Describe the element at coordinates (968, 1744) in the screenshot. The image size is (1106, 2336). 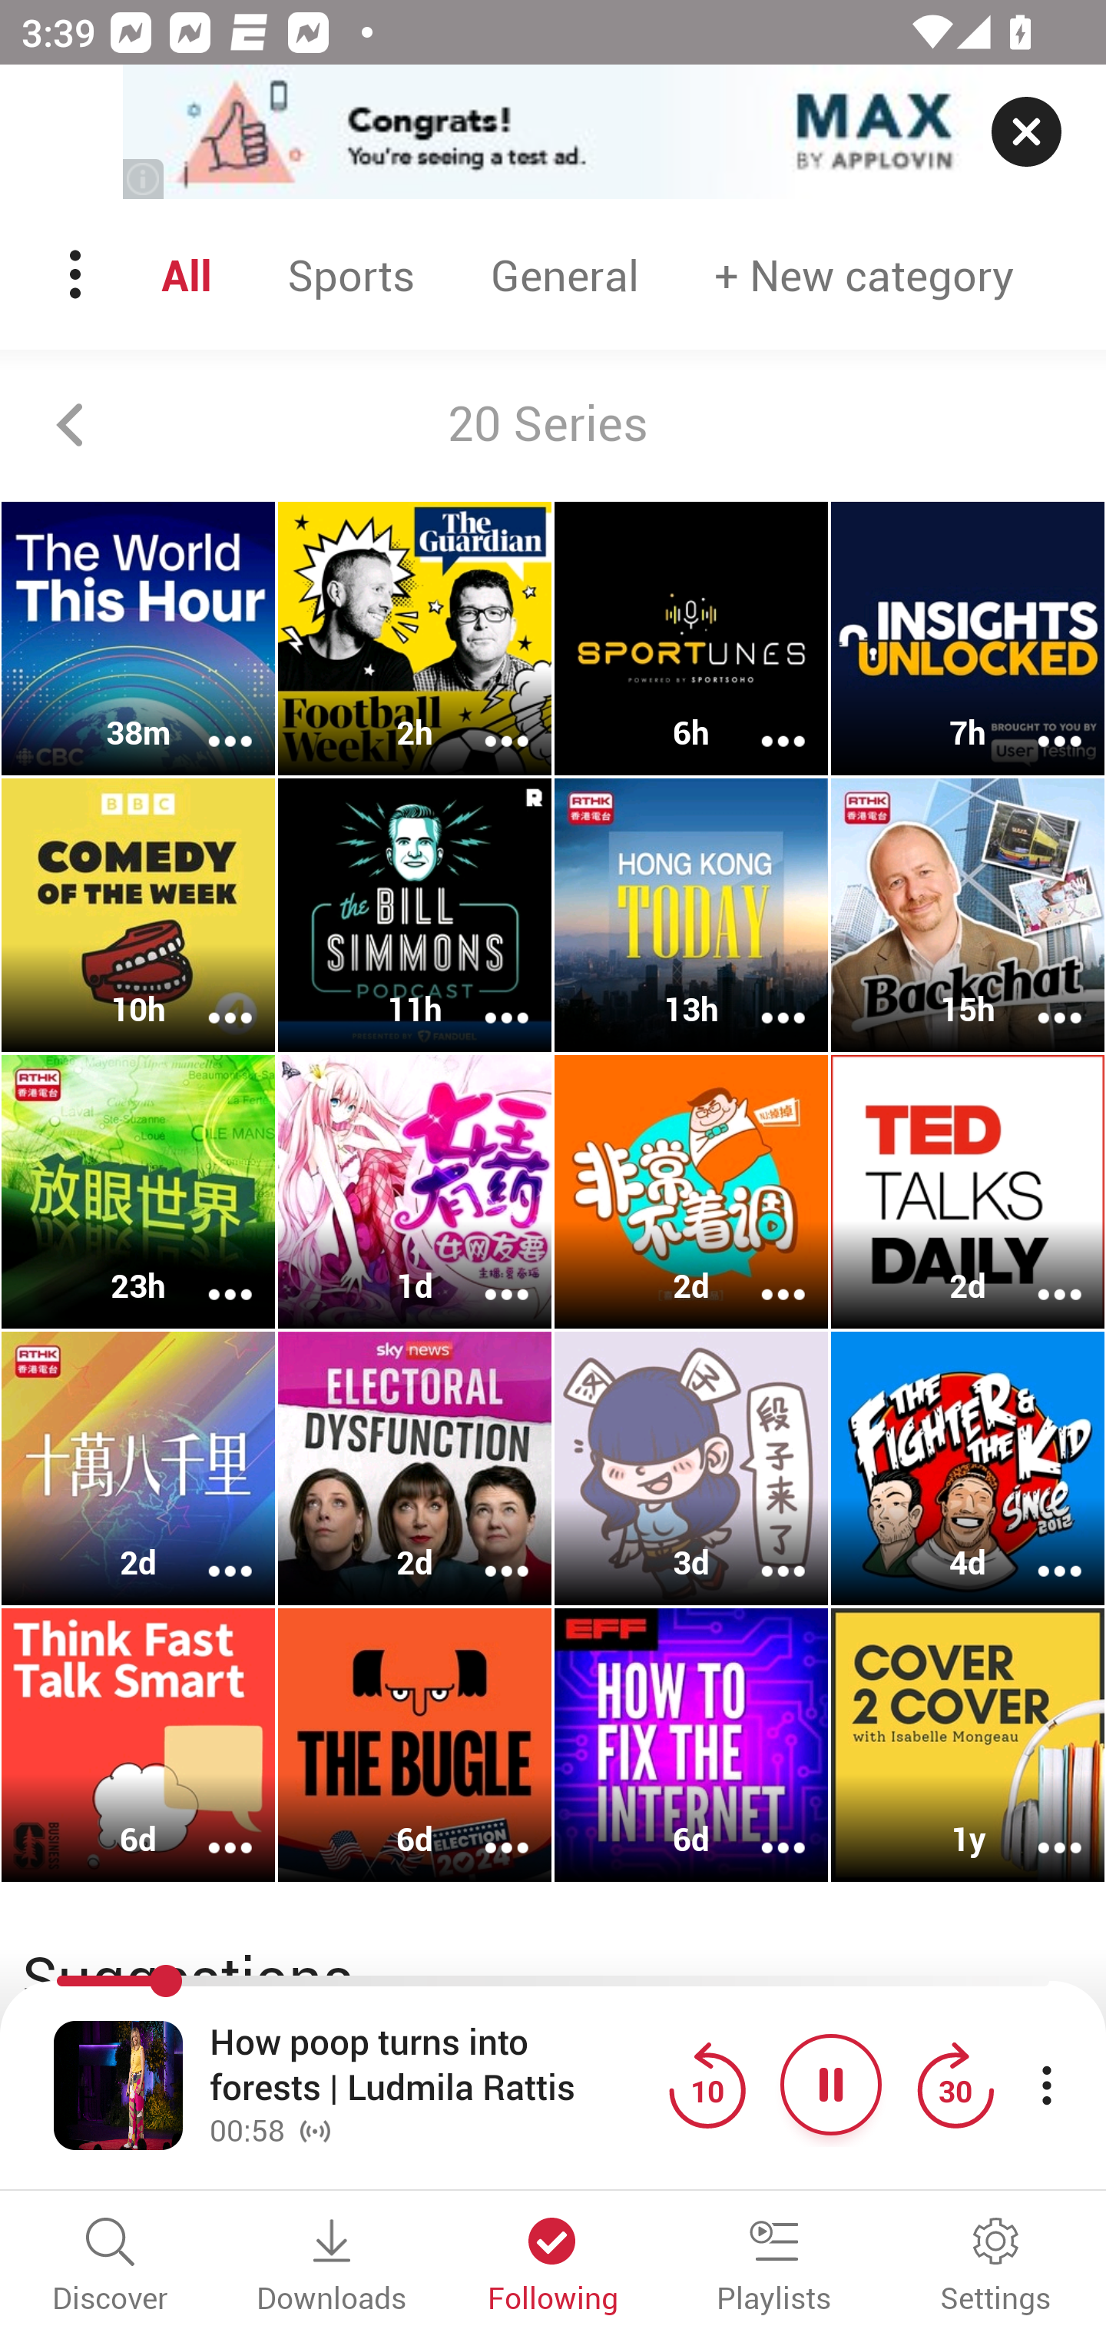
I see `Cover 2 Cover 1y More options More options` at that location.